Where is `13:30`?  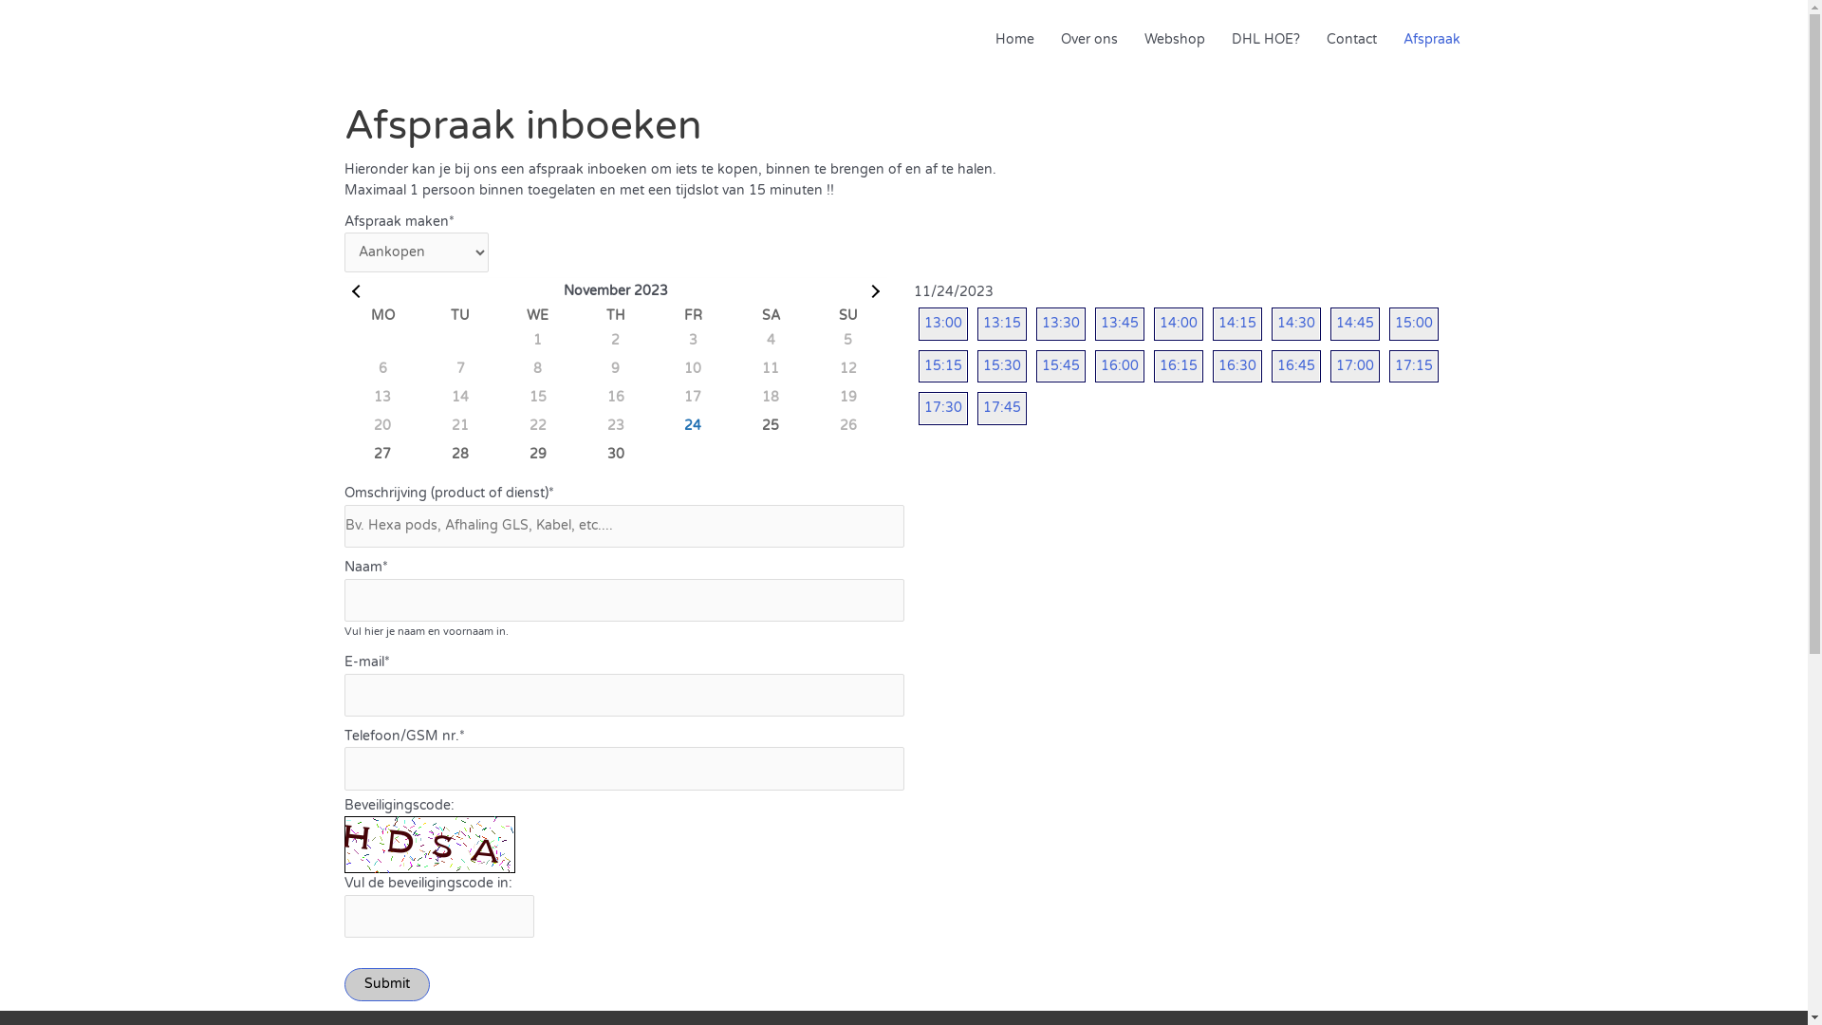
13:30 is located at coordinates (1061, 324).